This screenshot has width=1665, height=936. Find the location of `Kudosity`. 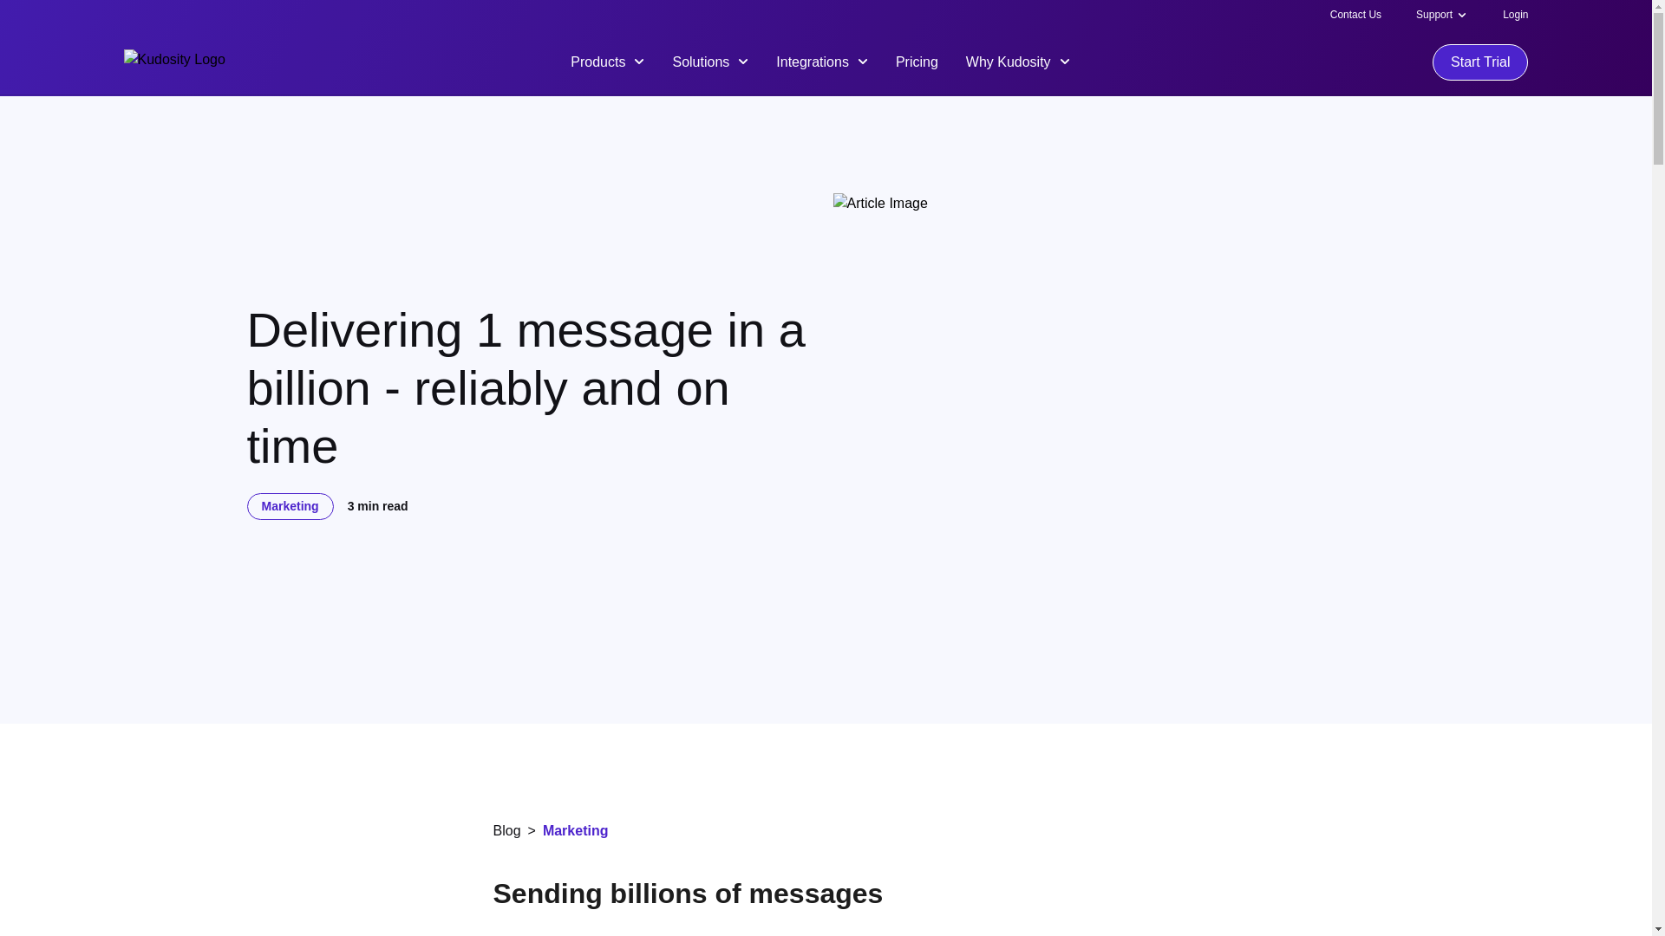

Kudosity is located at coordinates (173, 62).